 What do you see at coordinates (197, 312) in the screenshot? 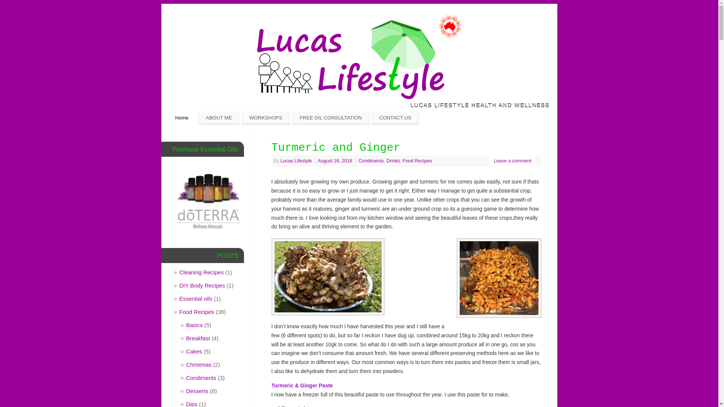
I see `Food Recipes` at bounding box center [197, 312].